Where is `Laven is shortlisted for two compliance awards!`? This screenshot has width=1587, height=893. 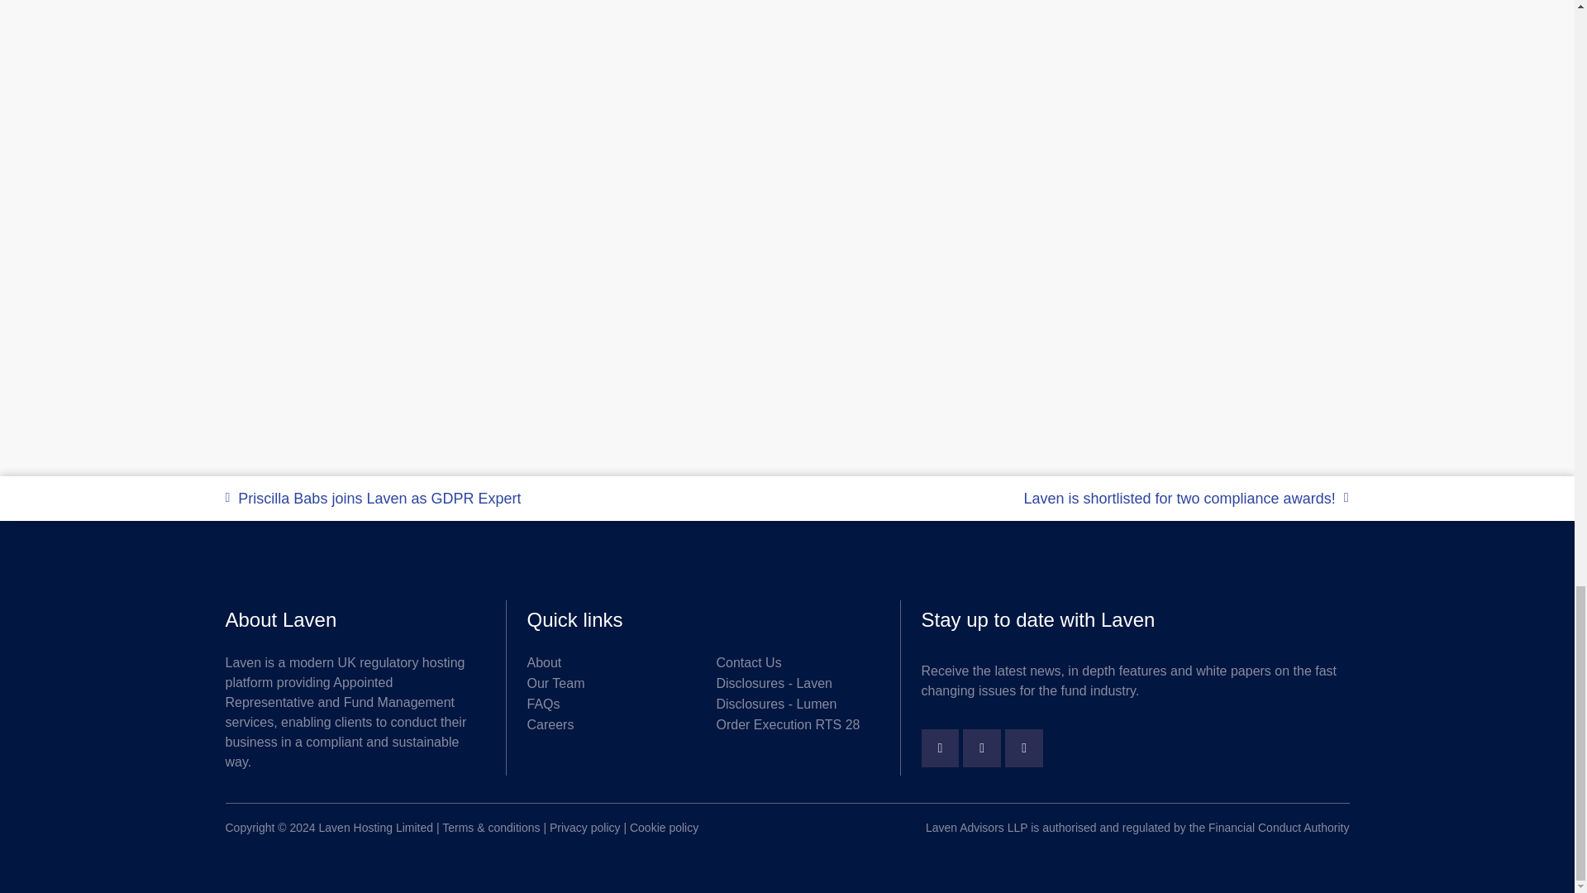 Laven is shortlisted for two compliance awards! is located at coordinates (1068, 498).